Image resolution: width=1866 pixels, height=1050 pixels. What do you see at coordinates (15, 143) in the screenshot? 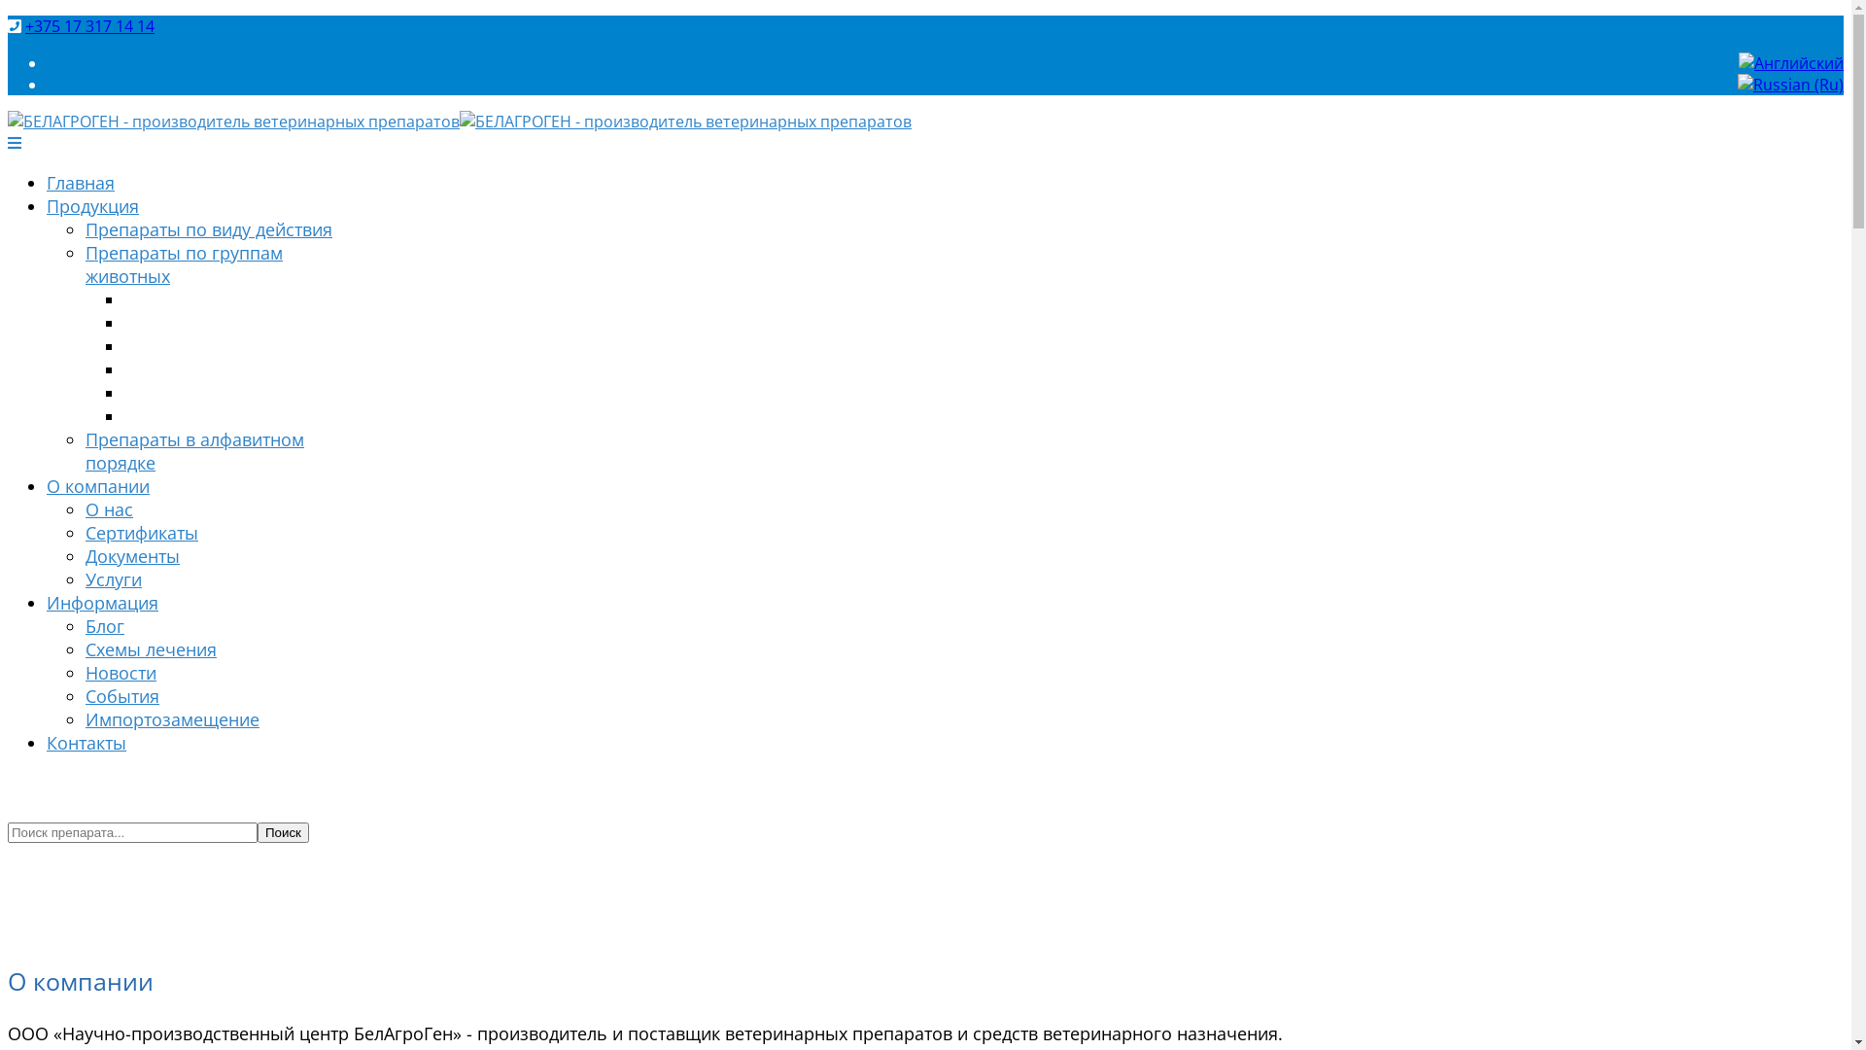
I see `Helix Megamenu Options` at bounding box center [15, 143].